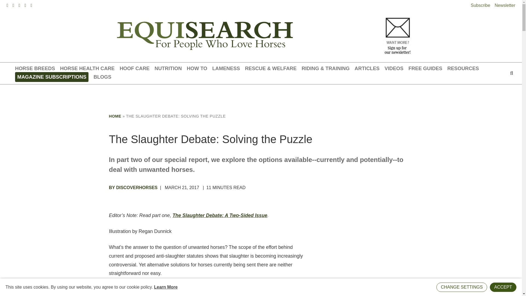 This screenshot has width=526, height=296. I want to click on 3rd party ad content, so click(261, 96).